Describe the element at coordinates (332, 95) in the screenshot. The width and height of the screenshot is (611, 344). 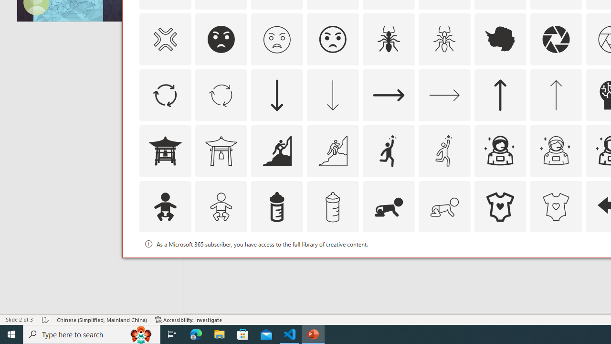
I see `AutomationID: Icons_ArrowDown_M` at that location.